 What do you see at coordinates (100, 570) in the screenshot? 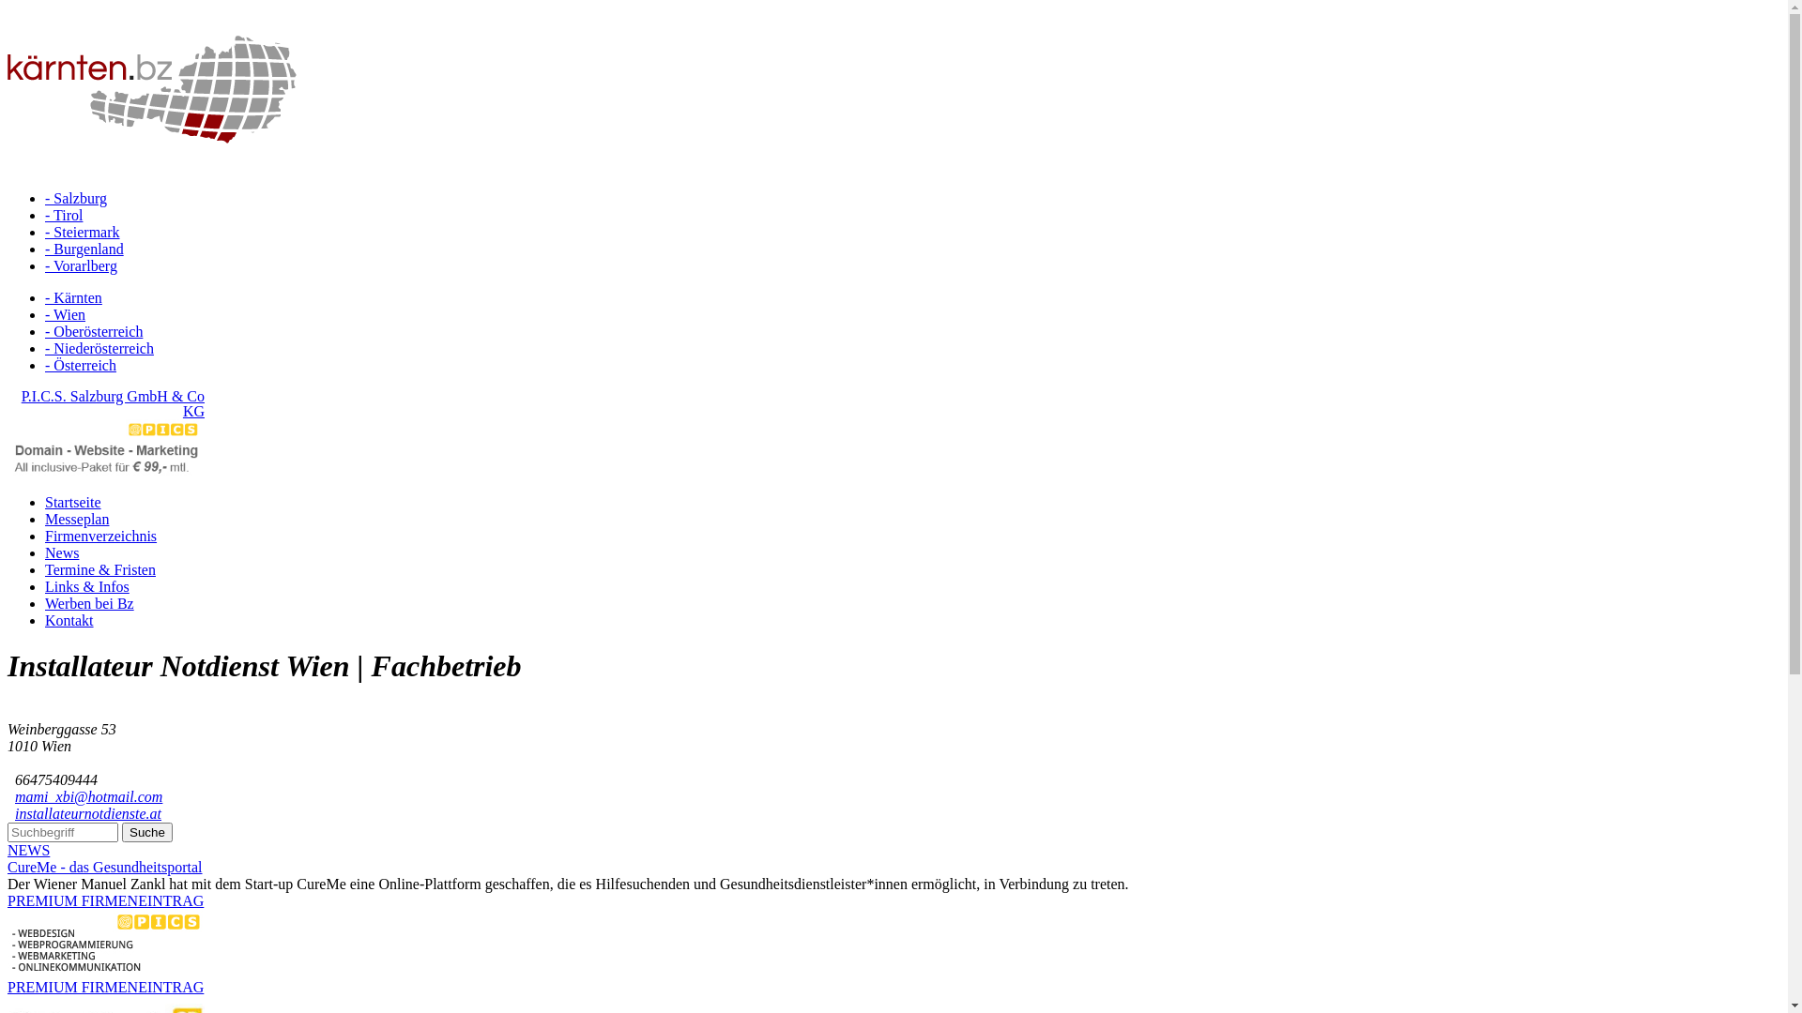
I see `Termine & Fristen` at bounding box center [100, 570].